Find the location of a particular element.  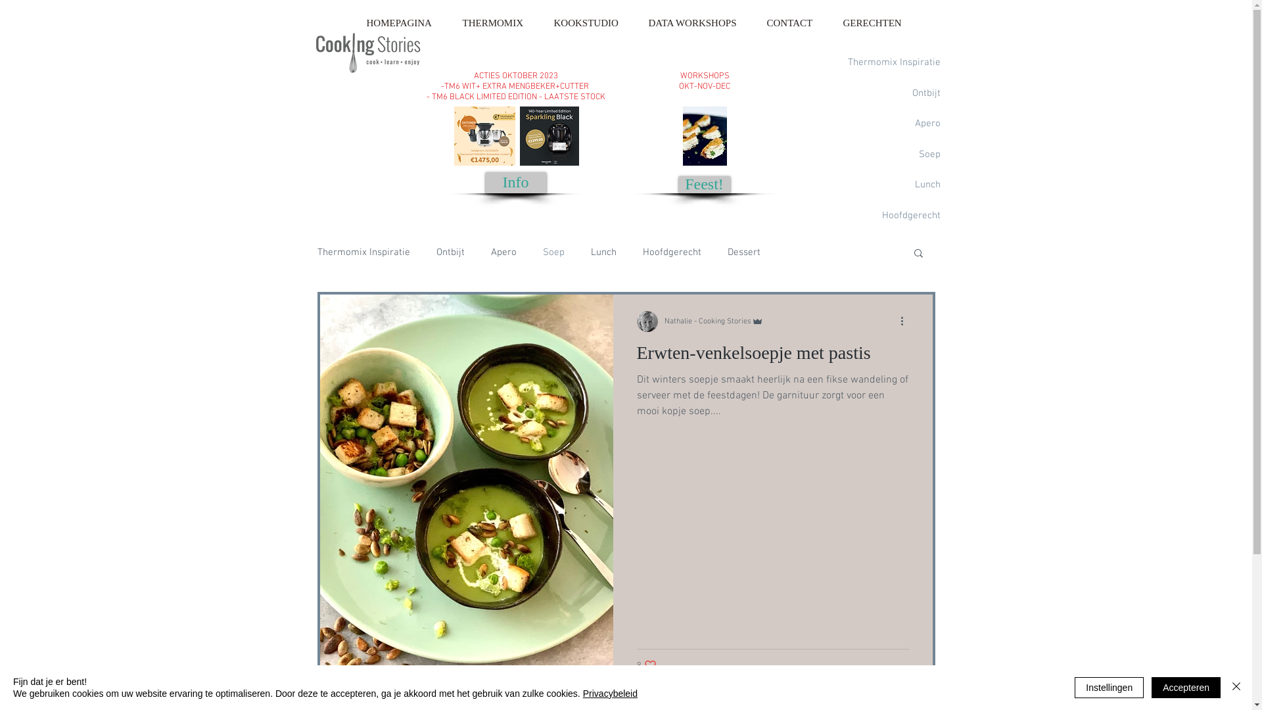

Lunch is located at coordinates (893, 185).